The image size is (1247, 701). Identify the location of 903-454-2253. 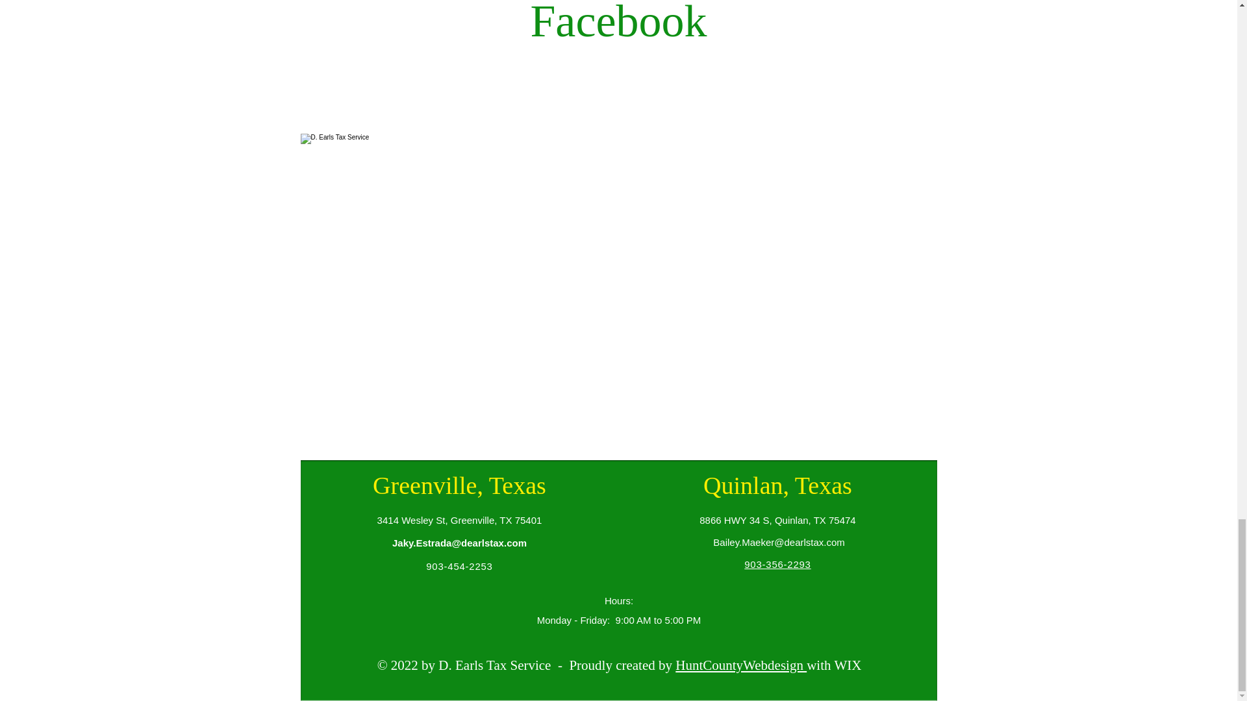
(459, 566).